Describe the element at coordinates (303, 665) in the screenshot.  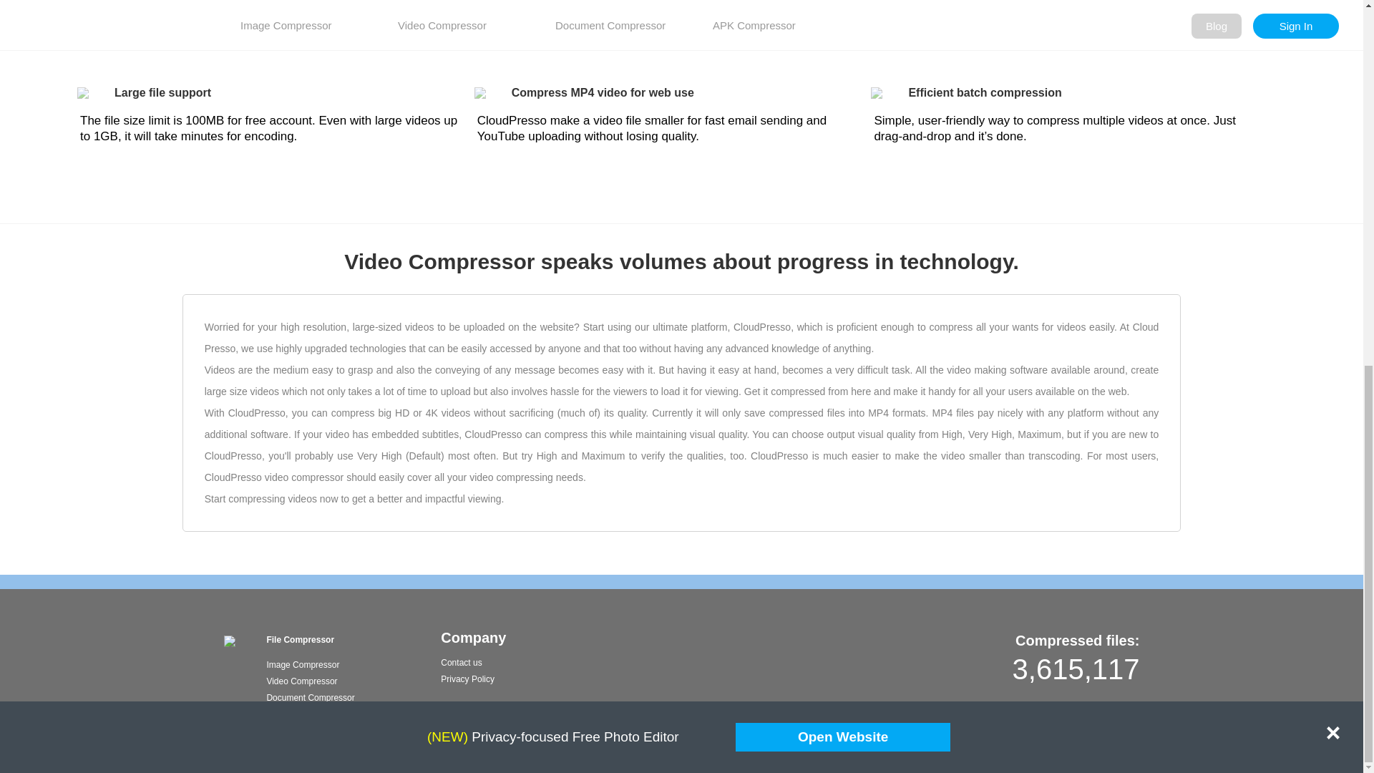
I see `Image Compressor` at that location.